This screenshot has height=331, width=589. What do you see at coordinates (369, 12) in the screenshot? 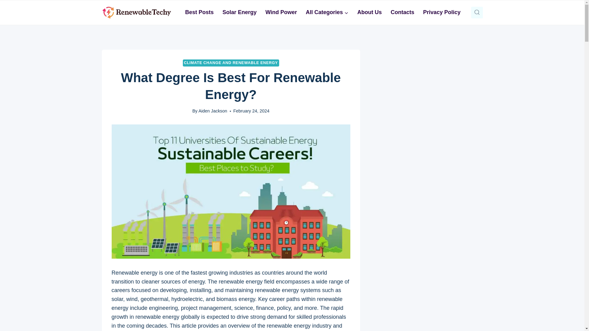
I see `About Us` at bounding box center [369, 12].